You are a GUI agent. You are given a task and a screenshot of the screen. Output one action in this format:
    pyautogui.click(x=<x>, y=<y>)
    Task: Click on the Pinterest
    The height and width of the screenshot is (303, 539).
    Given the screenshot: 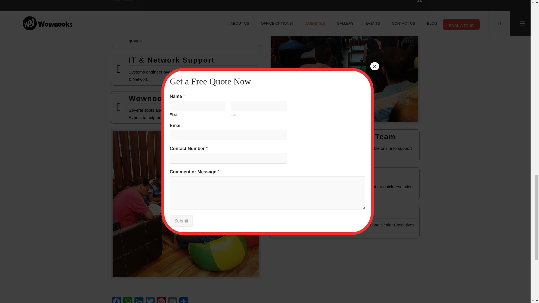 What is the action you would take?
    pyautogui.click(x=161, y=300)
    